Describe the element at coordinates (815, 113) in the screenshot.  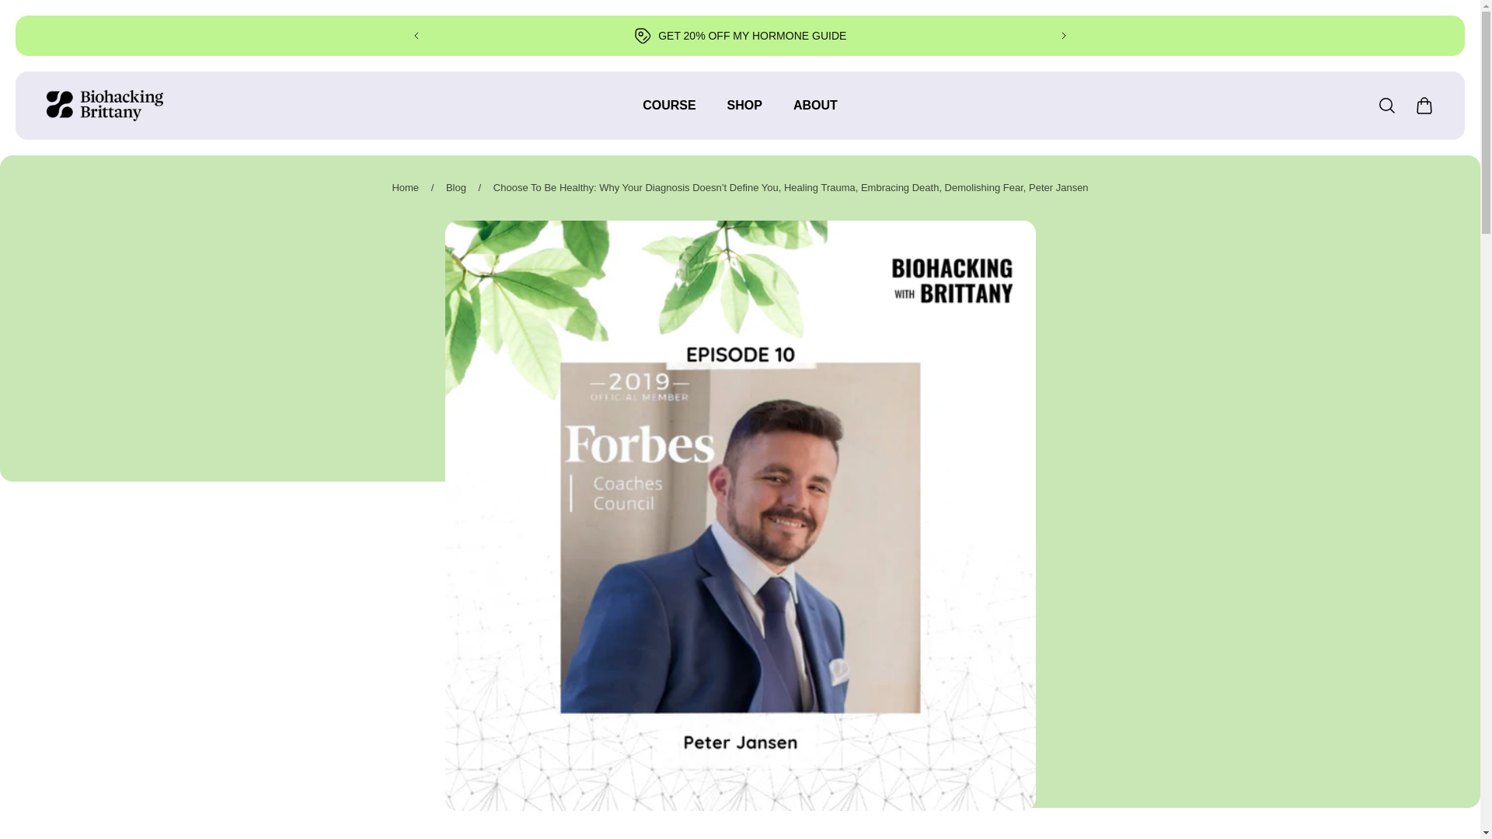
I see `ABOUT` at that location.